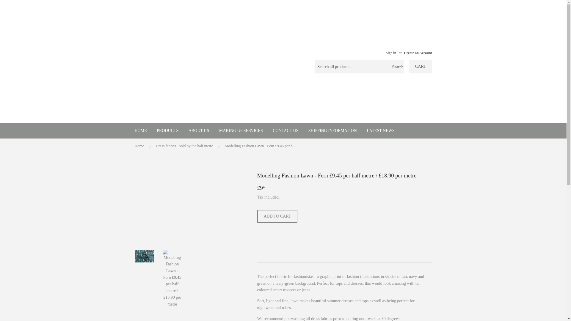  I want to click on ADD TO CART, so click(277, 216).